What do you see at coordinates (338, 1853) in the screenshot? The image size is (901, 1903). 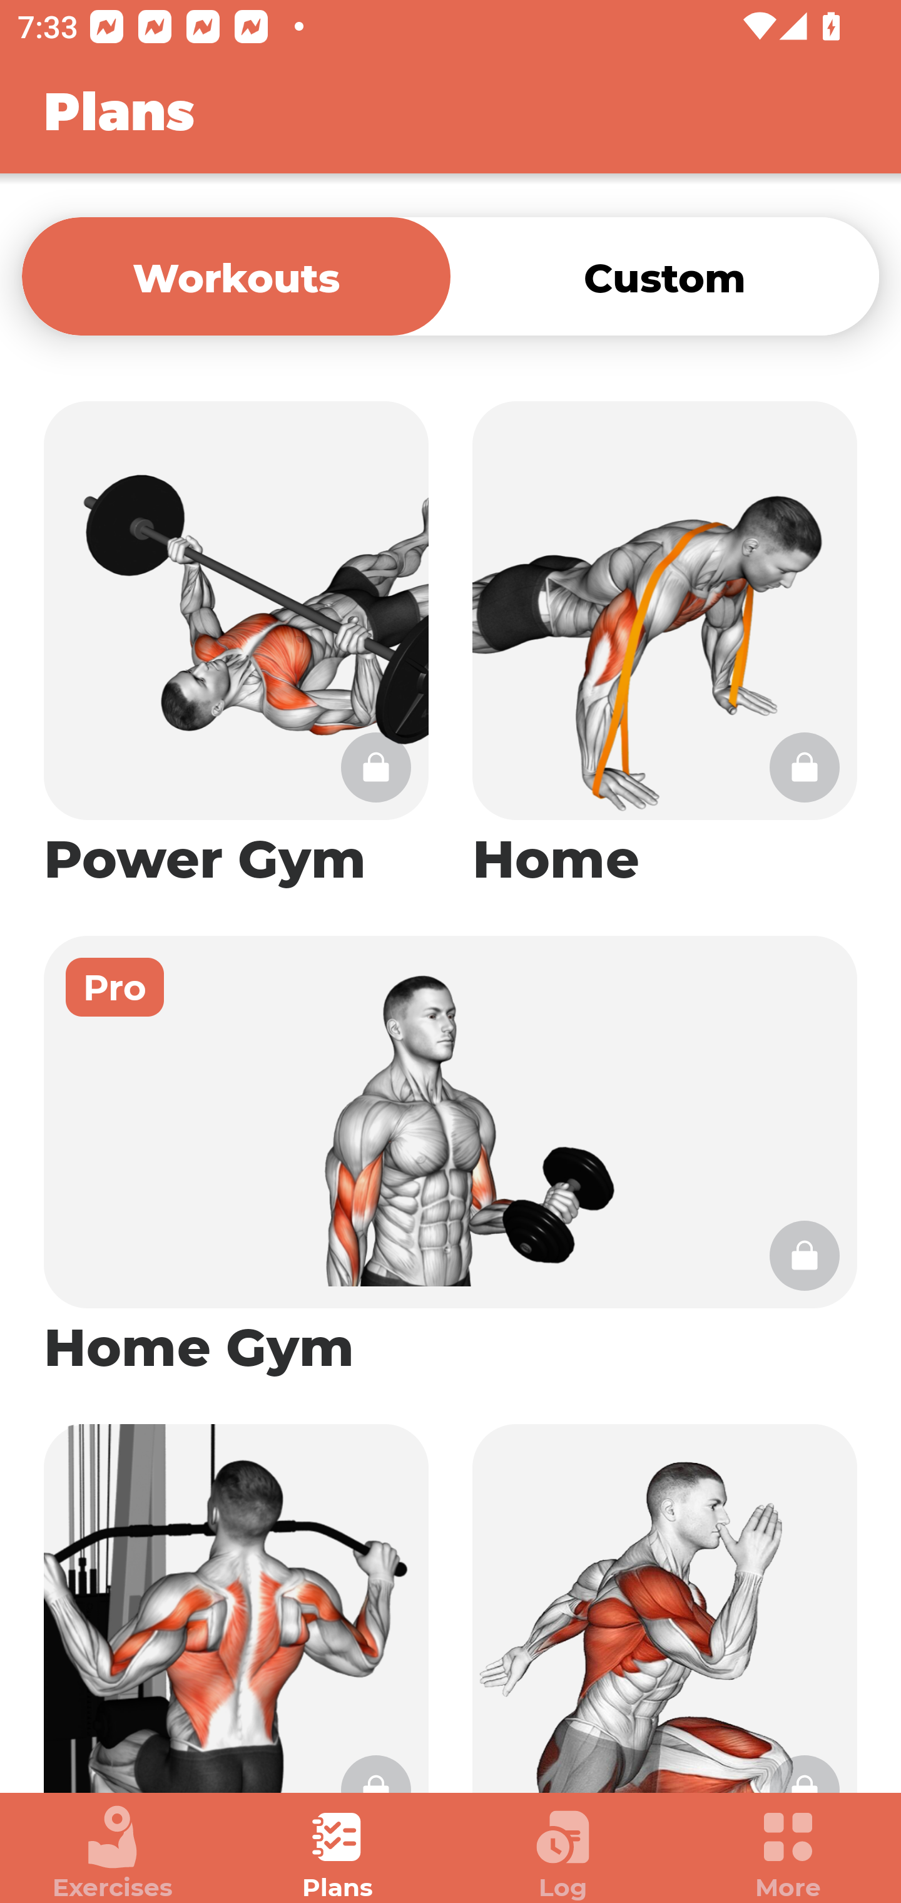 I see `Plans` at bounding box center [338, 1853].